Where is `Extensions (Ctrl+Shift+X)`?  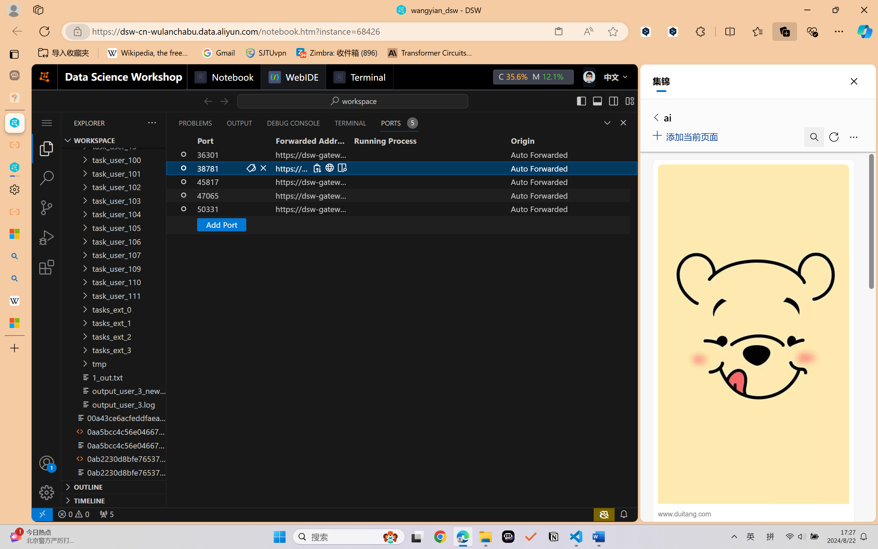
Extensions (Ctrl+Shift+X) is located at coordinates (47, 267).